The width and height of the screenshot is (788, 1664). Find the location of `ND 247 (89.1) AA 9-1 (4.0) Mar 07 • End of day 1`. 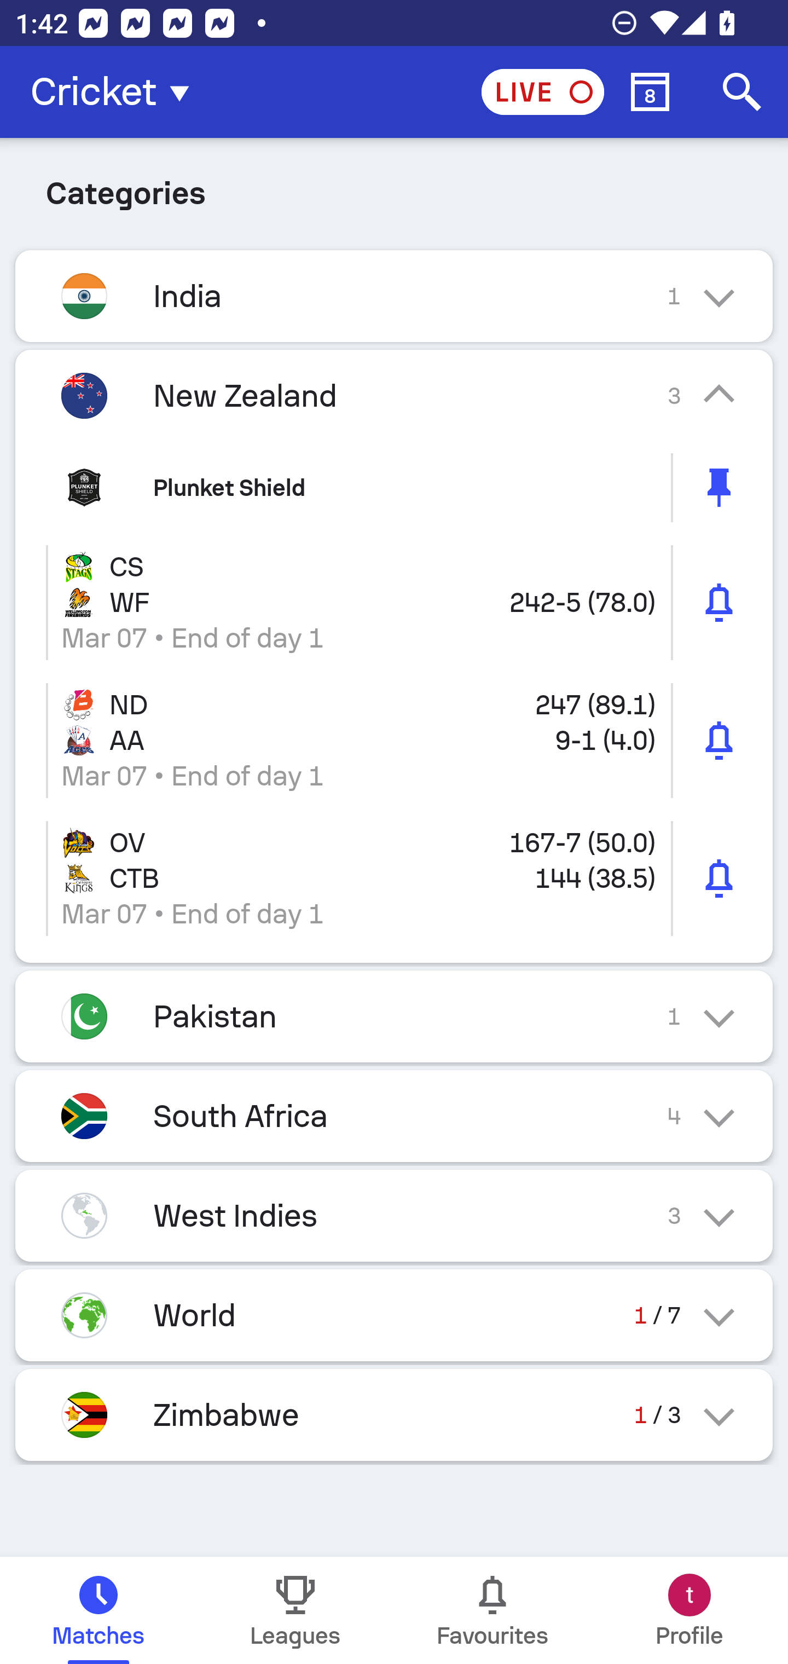

ND 247 (89.1) AA 9-1 (4.0) Mar 07 • End of day 1 is located at coordinates (394, 741).